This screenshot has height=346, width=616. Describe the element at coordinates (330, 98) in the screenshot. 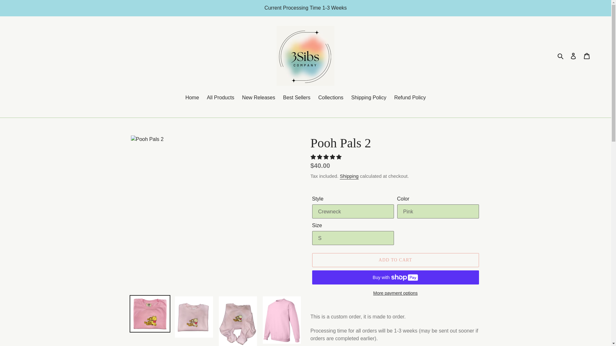

I see `Collections` at that location.